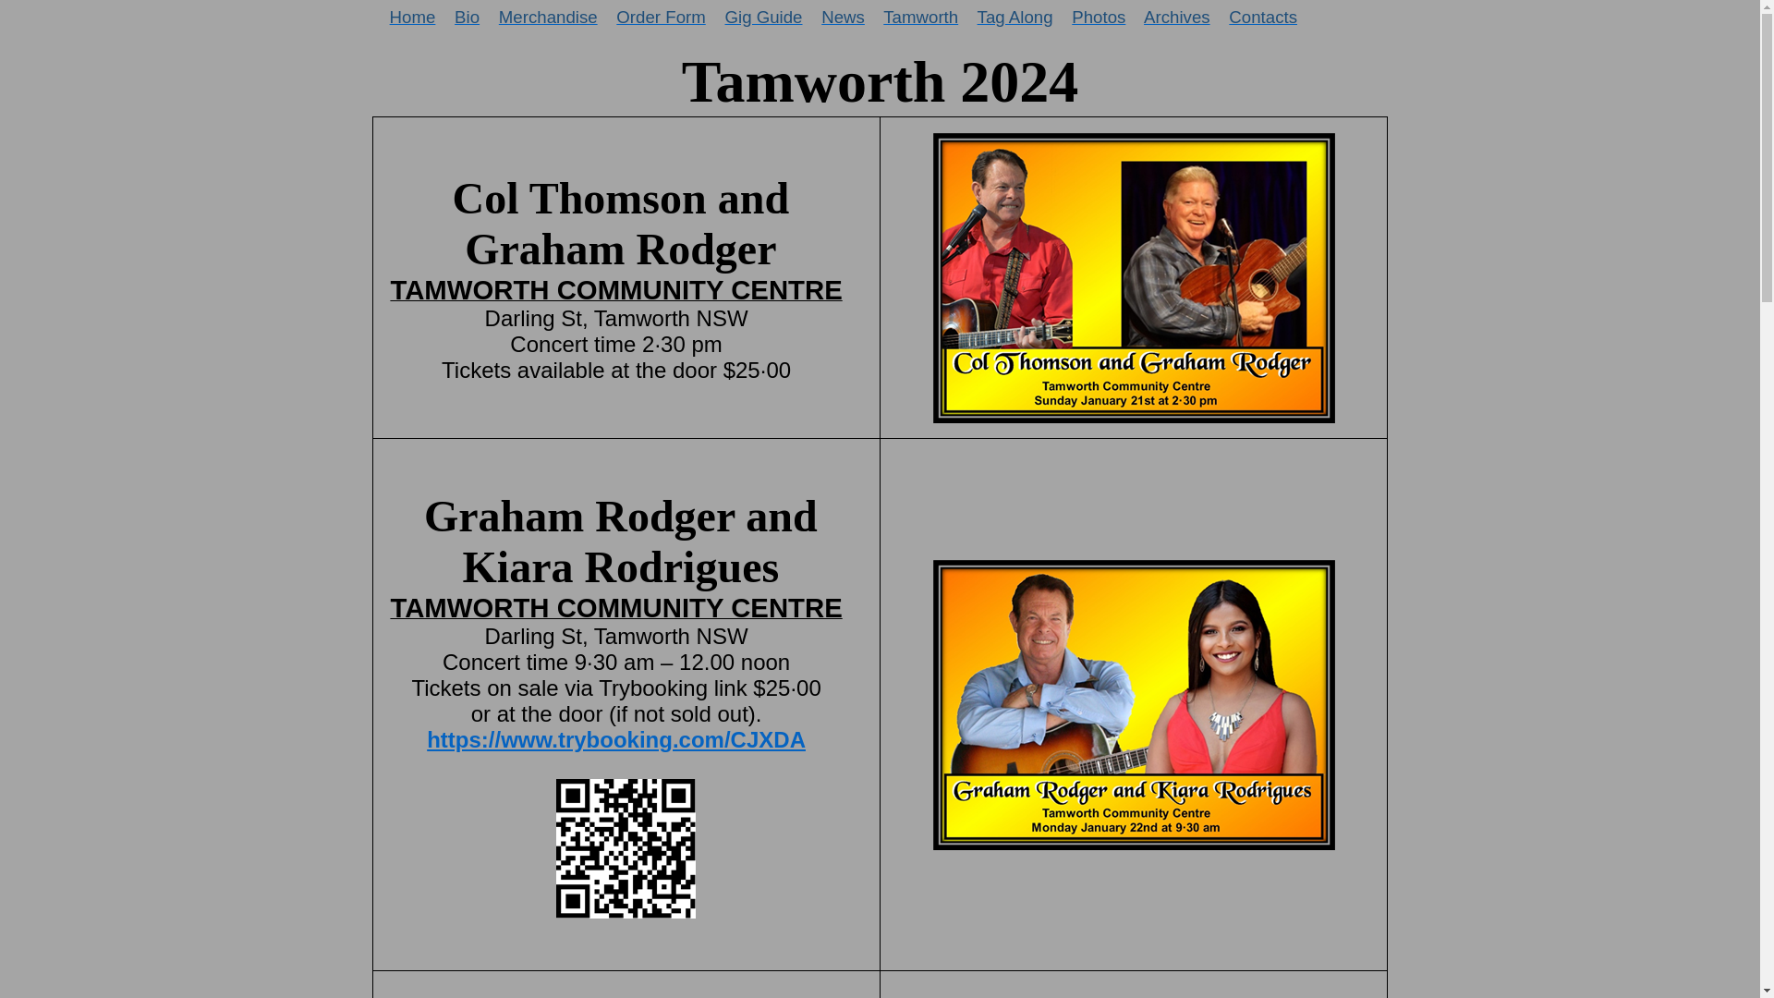  What do you see at coordinates (1015, 17) in the screenshot?
I see `Tag Along` at bounding box center [1015, 17].